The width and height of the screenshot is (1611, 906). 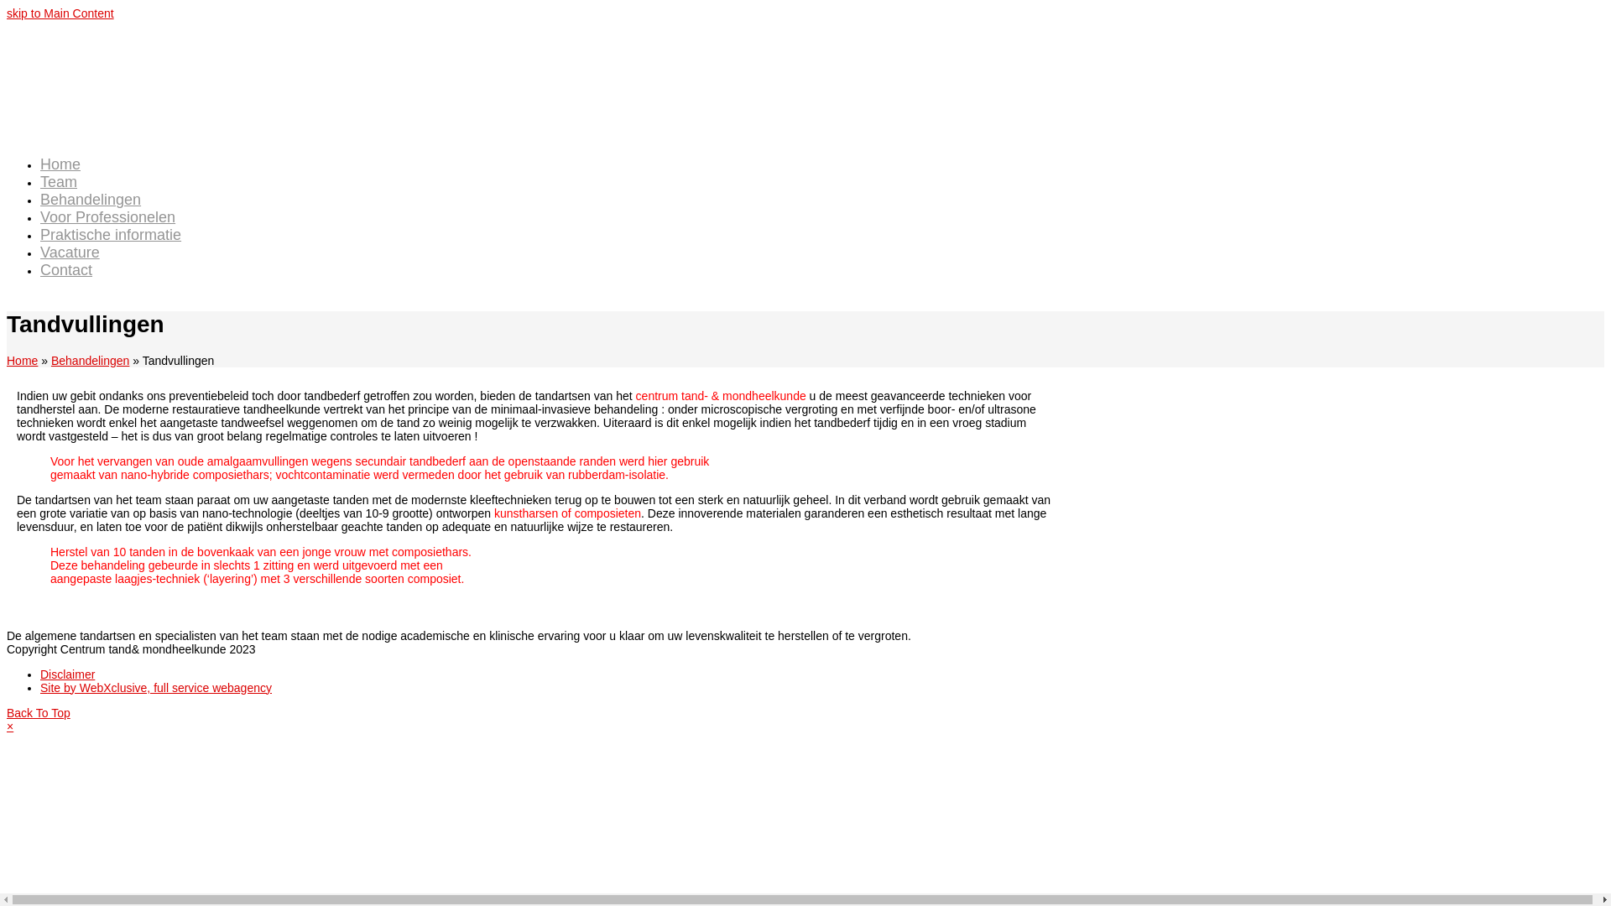 What do you see at coordinates (60, 165) in the screenshot?
I see `Home` at bounding box center [60, 165].